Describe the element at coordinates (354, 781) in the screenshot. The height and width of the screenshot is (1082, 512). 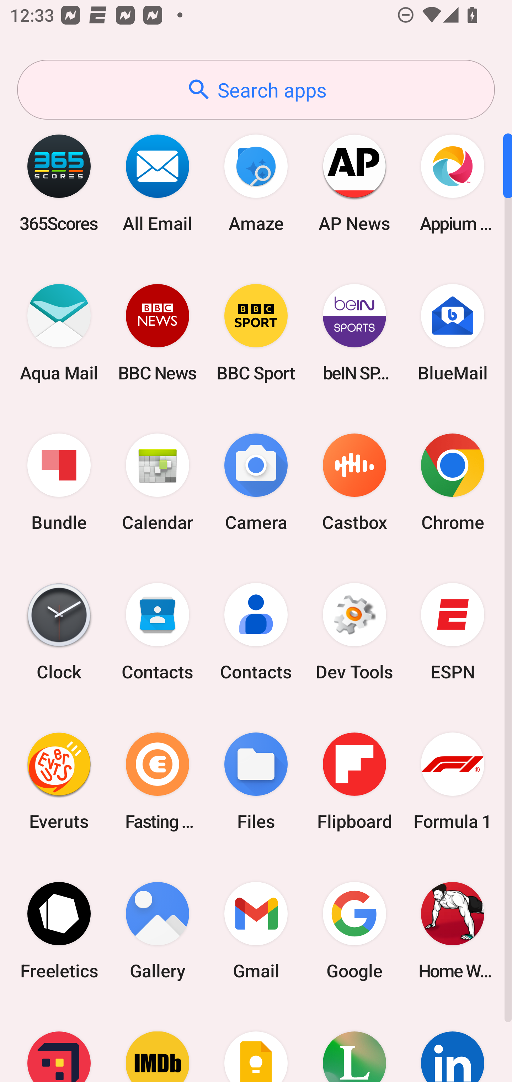
I see `Flipboard` at that location.